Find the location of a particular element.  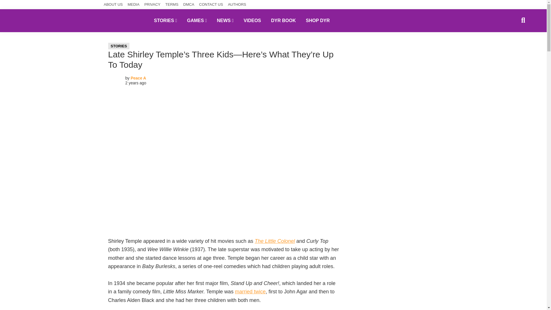

STORIES is located at coordinates (119, 46).